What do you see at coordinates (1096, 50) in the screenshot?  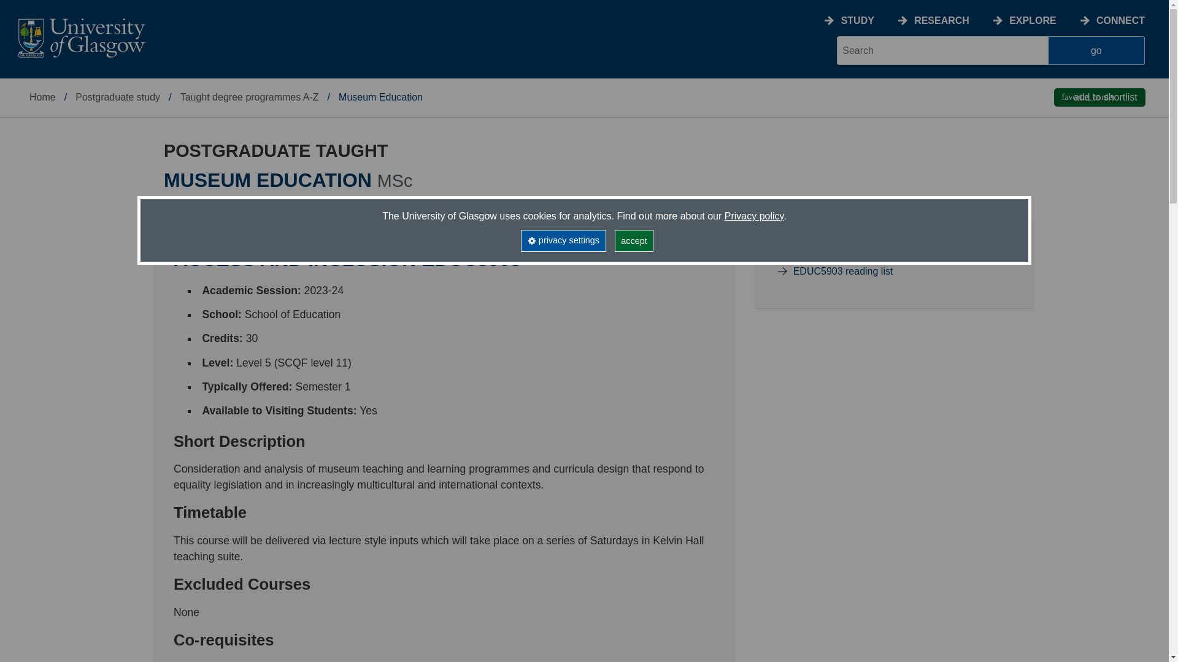 I see `submit` at bounding box center [1096, 50].